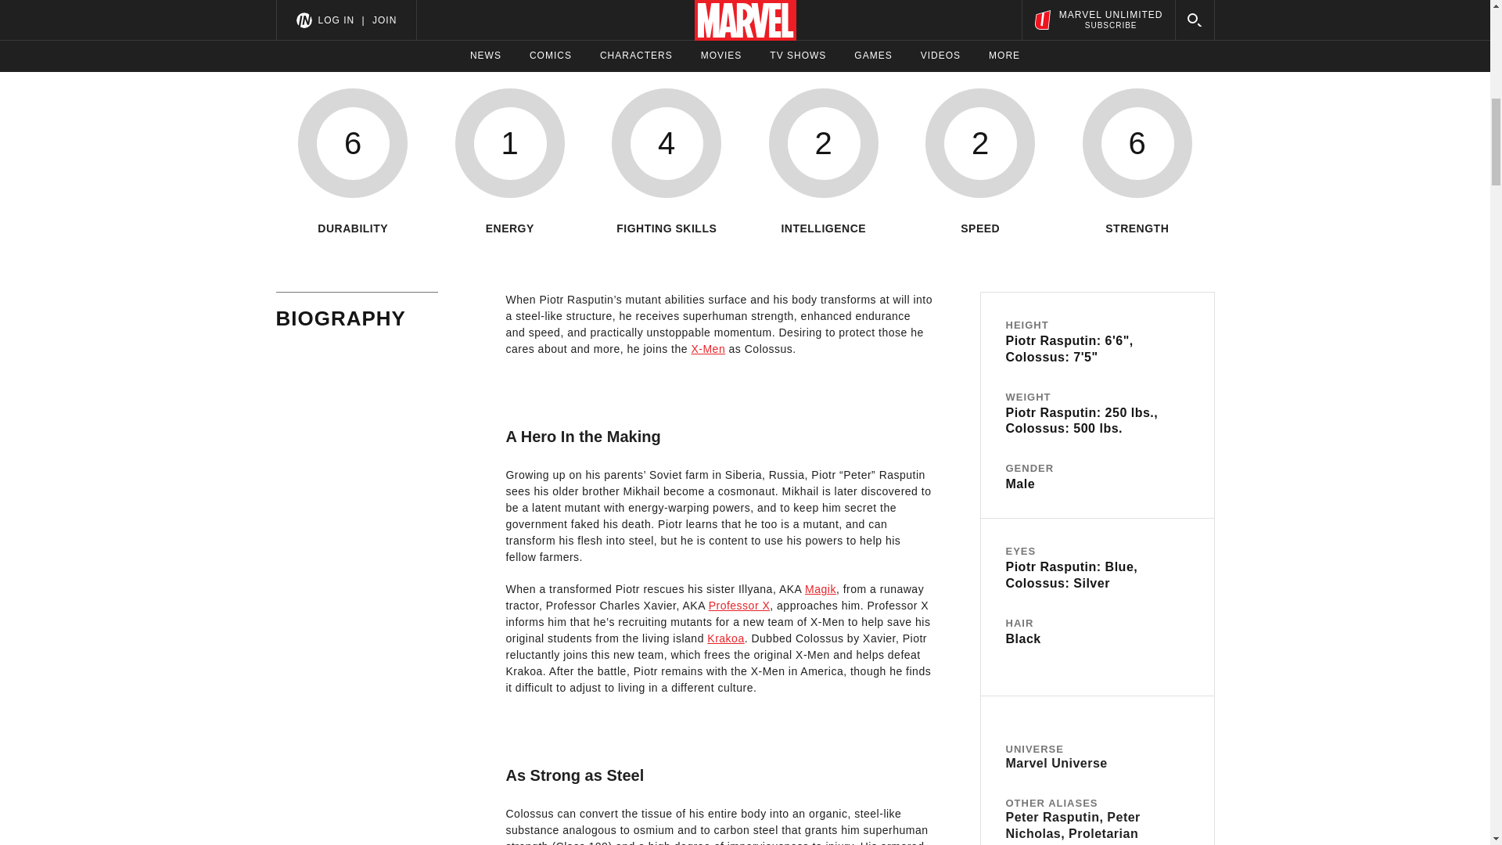 Image resolution: width=1502 pixels, height=845 pixels. Describe the element at coordinates (725, 638) in the screenshot. I see `Krakoa` at that location.